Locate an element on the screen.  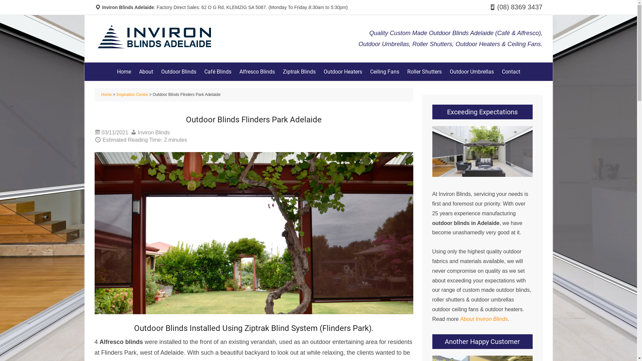
About Inviron Blinds is located at coordinates (484, 319).